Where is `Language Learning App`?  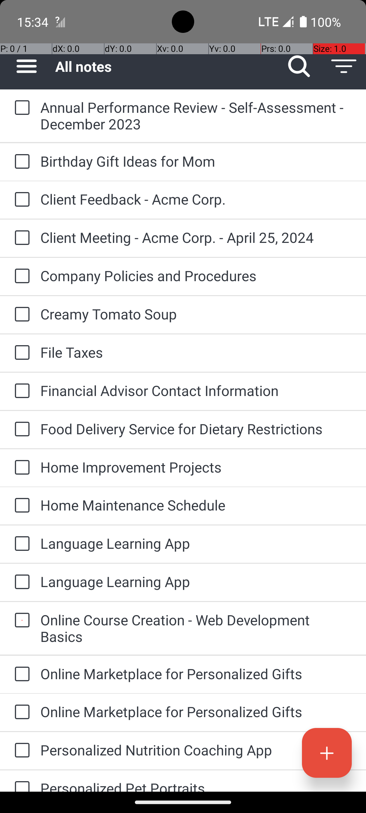 Language Learning App is located at coordinates (197, 543).